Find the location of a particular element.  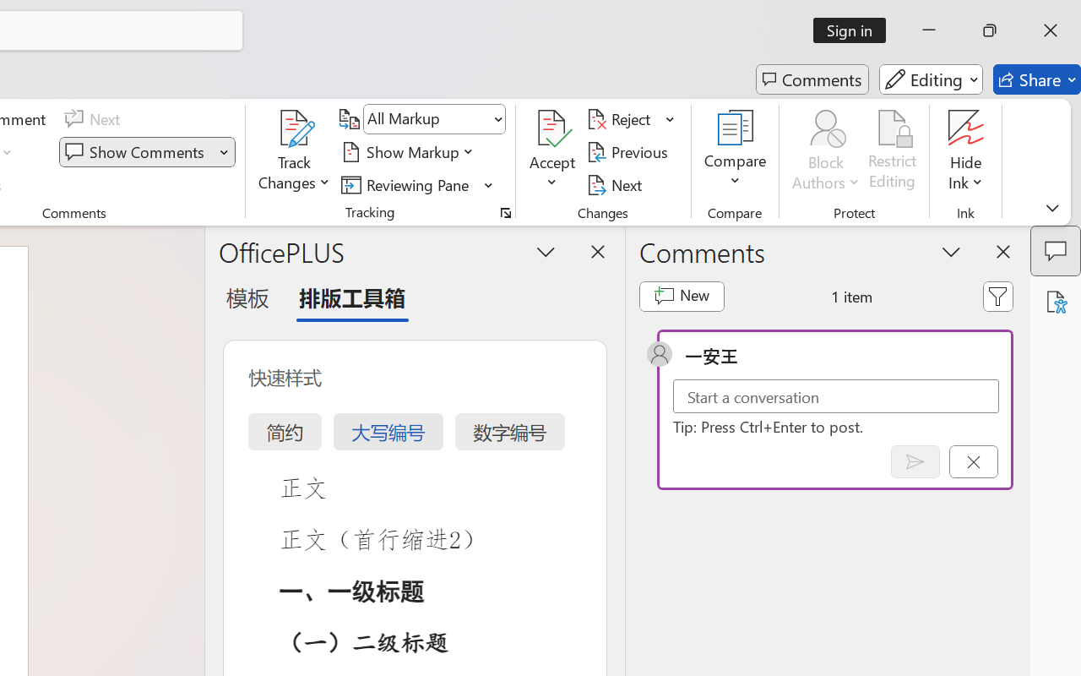

Editing is located at coordinates (931, 79).